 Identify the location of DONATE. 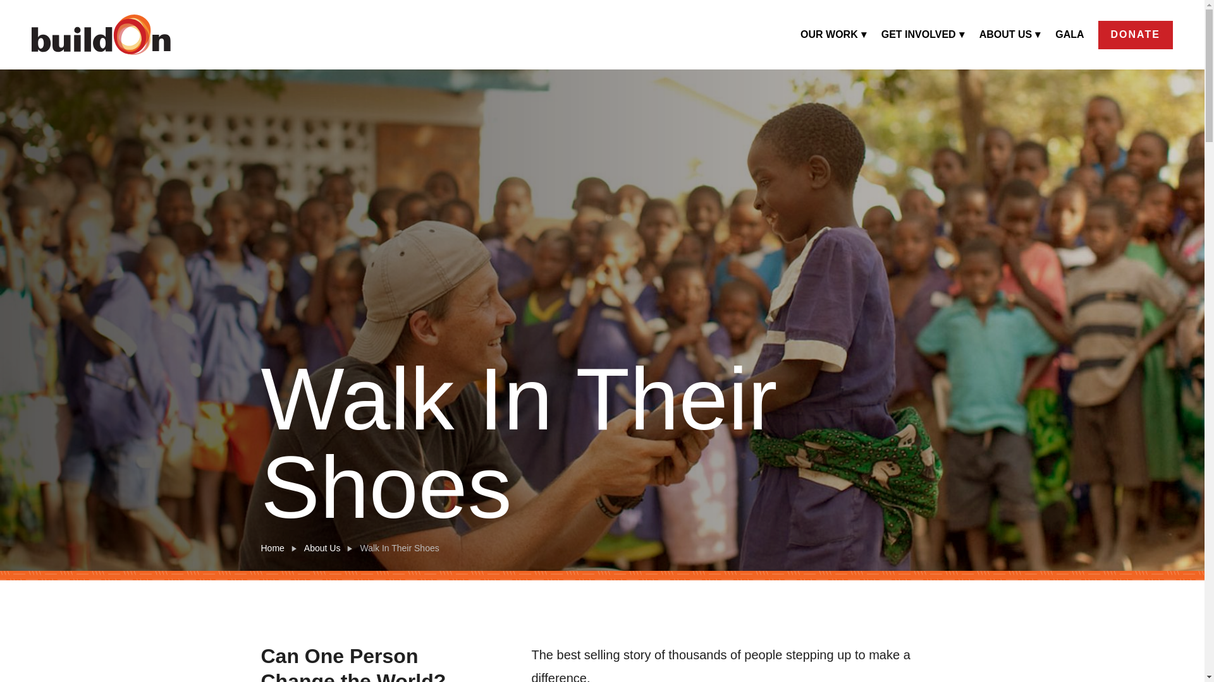
(1136, 34).